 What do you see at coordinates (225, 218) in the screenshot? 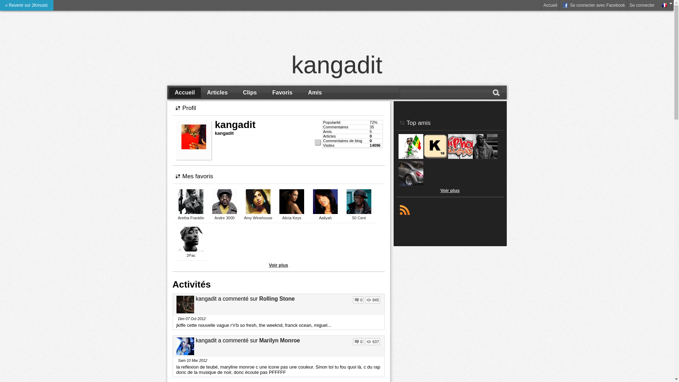
I see `Andre 3000` at bounding box center [225, 218].